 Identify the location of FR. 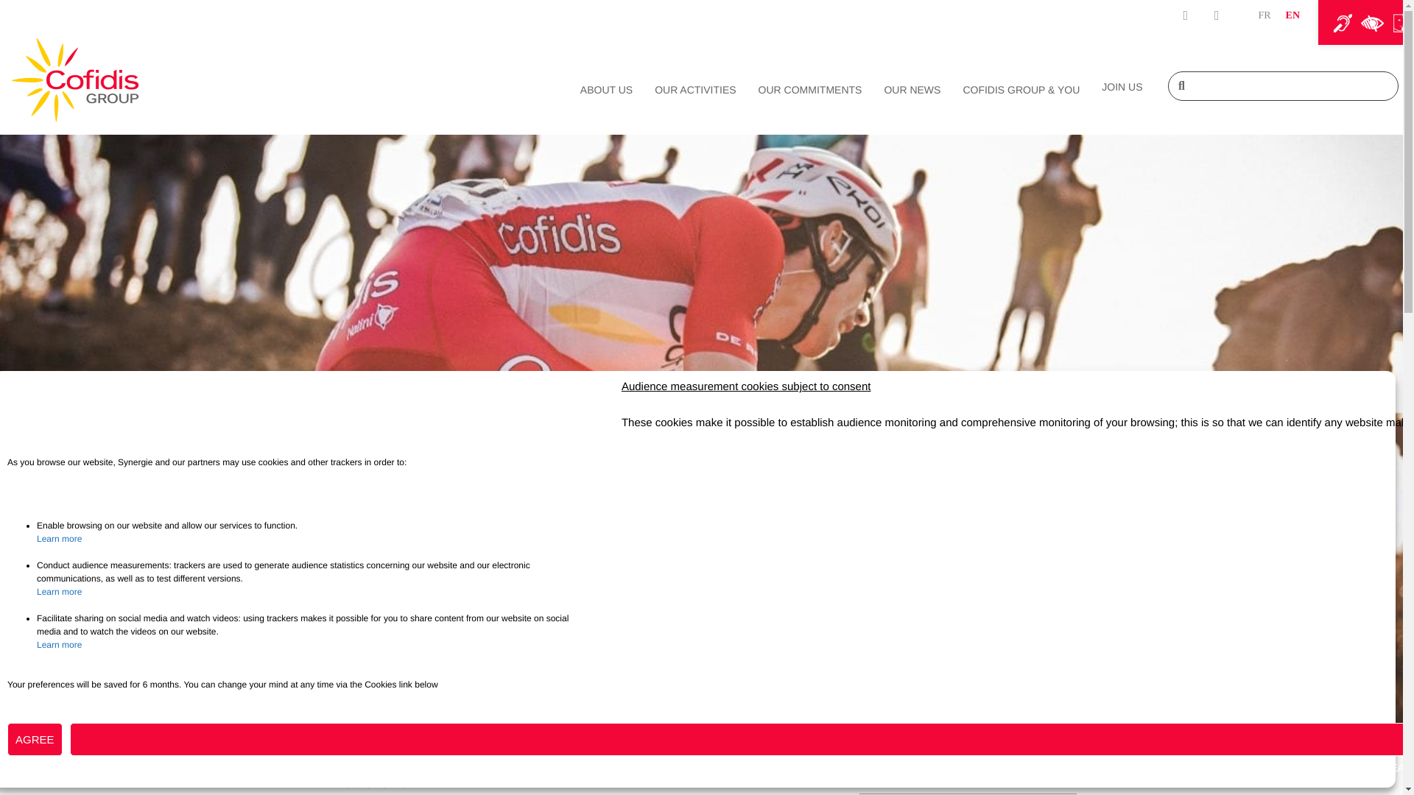
(1264, 16).